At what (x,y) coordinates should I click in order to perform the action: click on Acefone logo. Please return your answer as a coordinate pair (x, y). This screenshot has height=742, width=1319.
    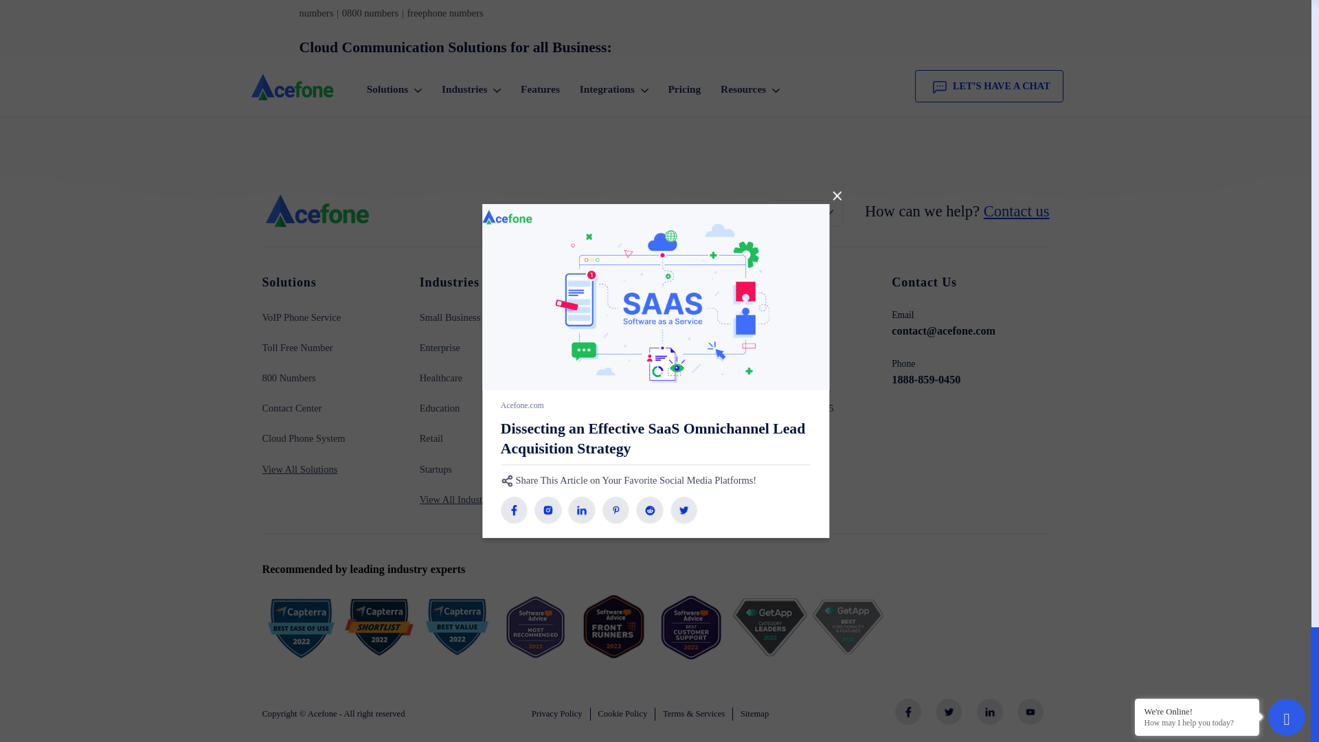
    Looking at the image, I should click on (352, 676).